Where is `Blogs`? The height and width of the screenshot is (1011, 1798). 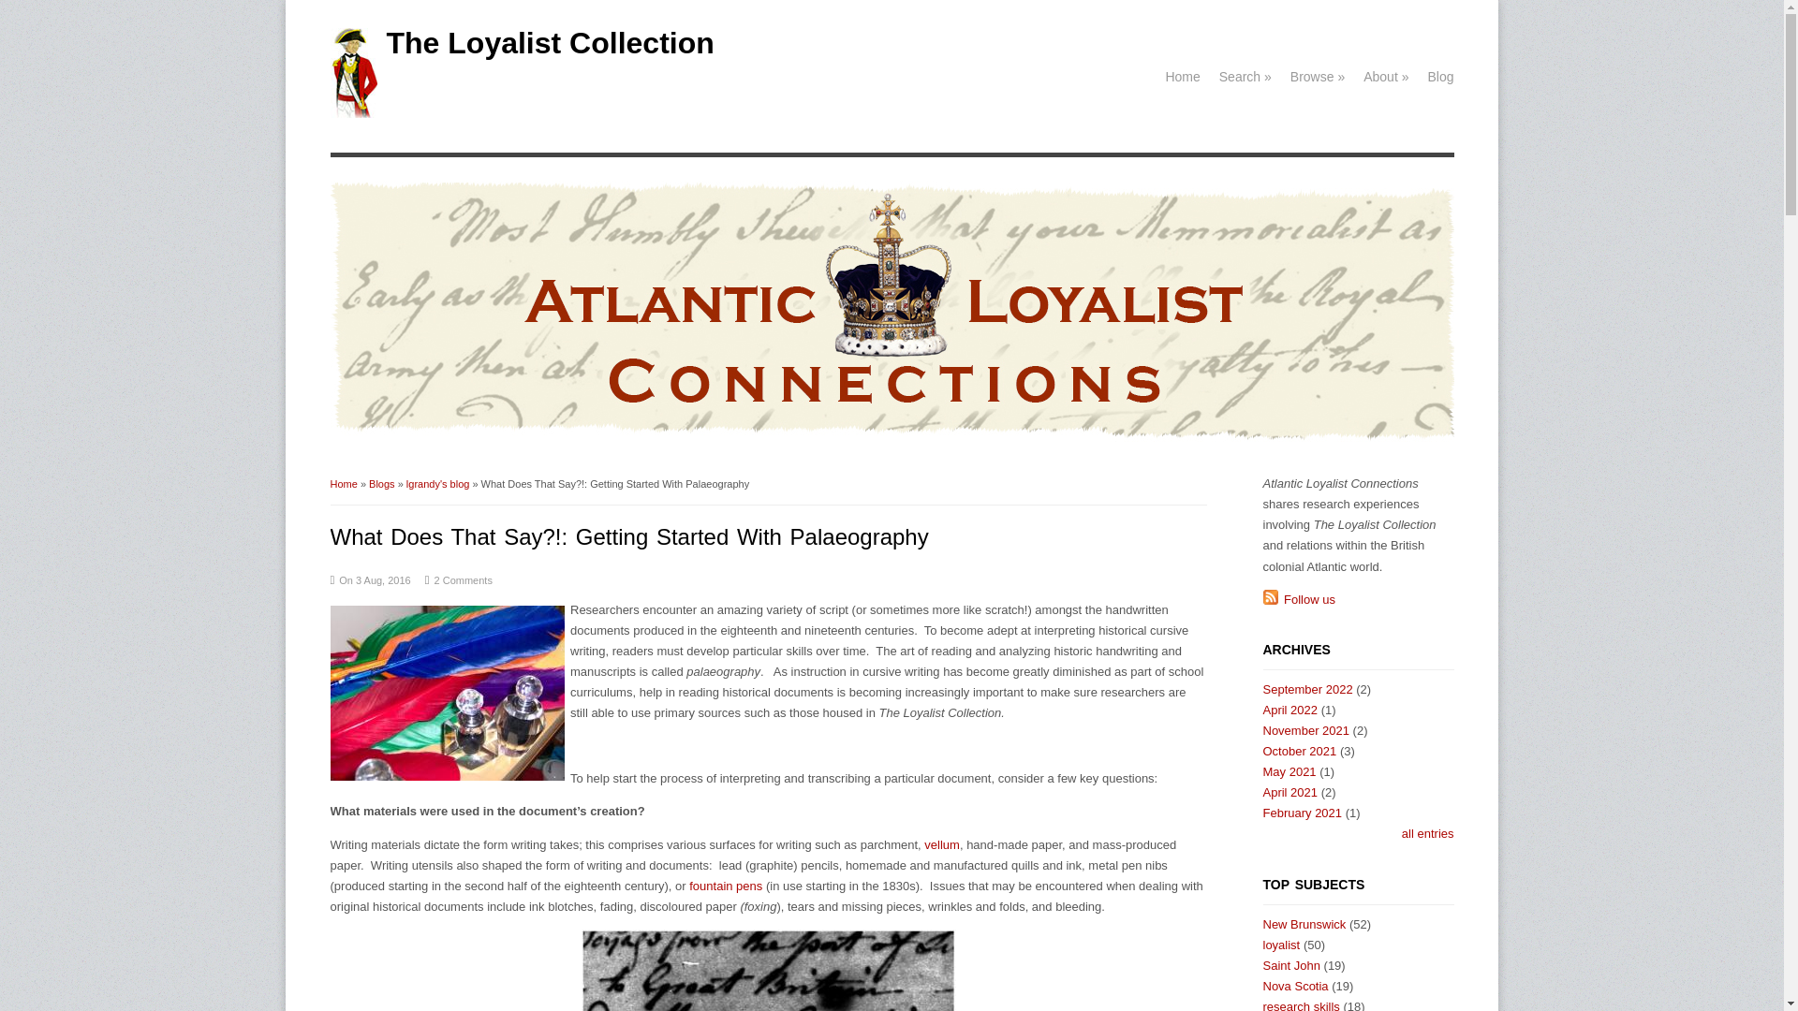 Blogs is located at coordinates (382, 483).